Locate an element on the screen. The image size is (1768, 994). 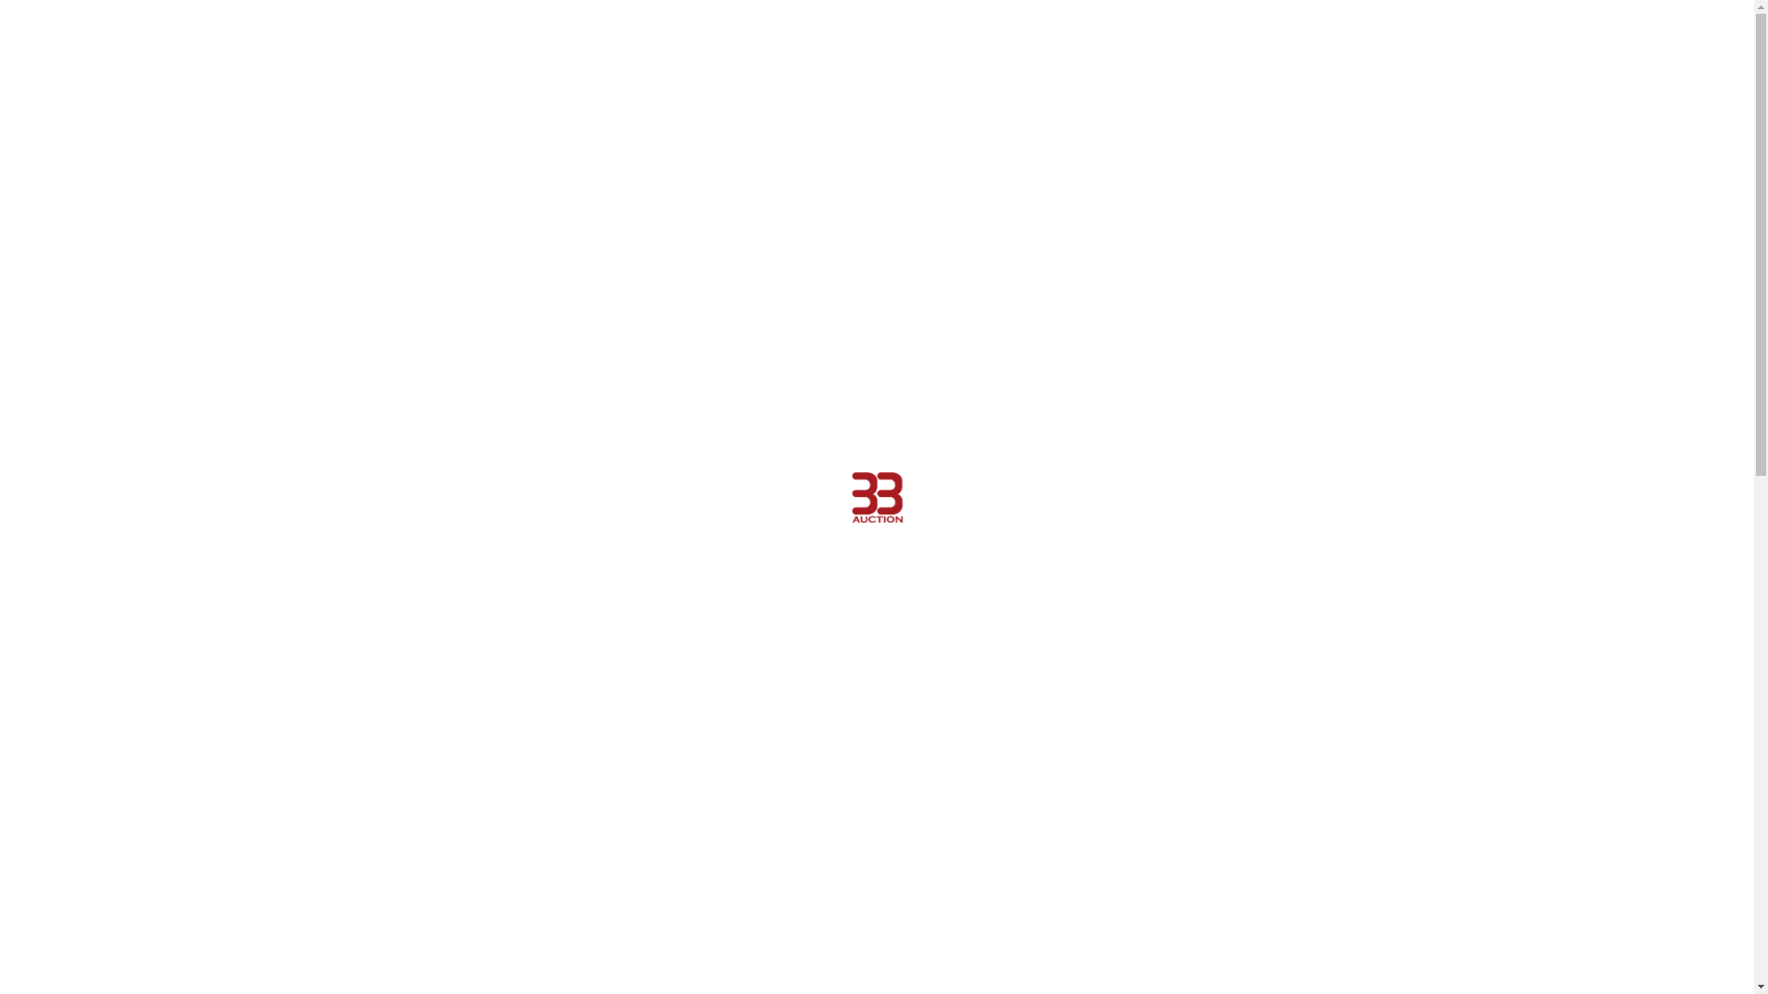
Chinese Artists is located at coordinates (114, 468).